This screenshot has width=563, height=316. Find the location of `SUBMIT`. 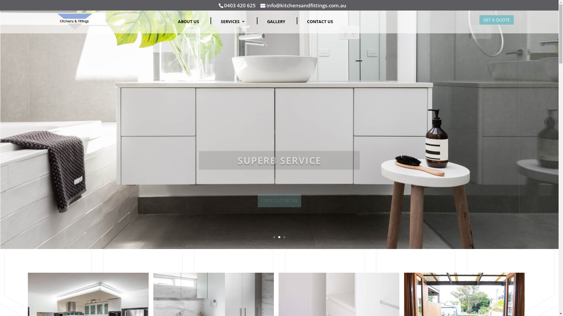

SUBMIT is located at coordinates (318, 248).